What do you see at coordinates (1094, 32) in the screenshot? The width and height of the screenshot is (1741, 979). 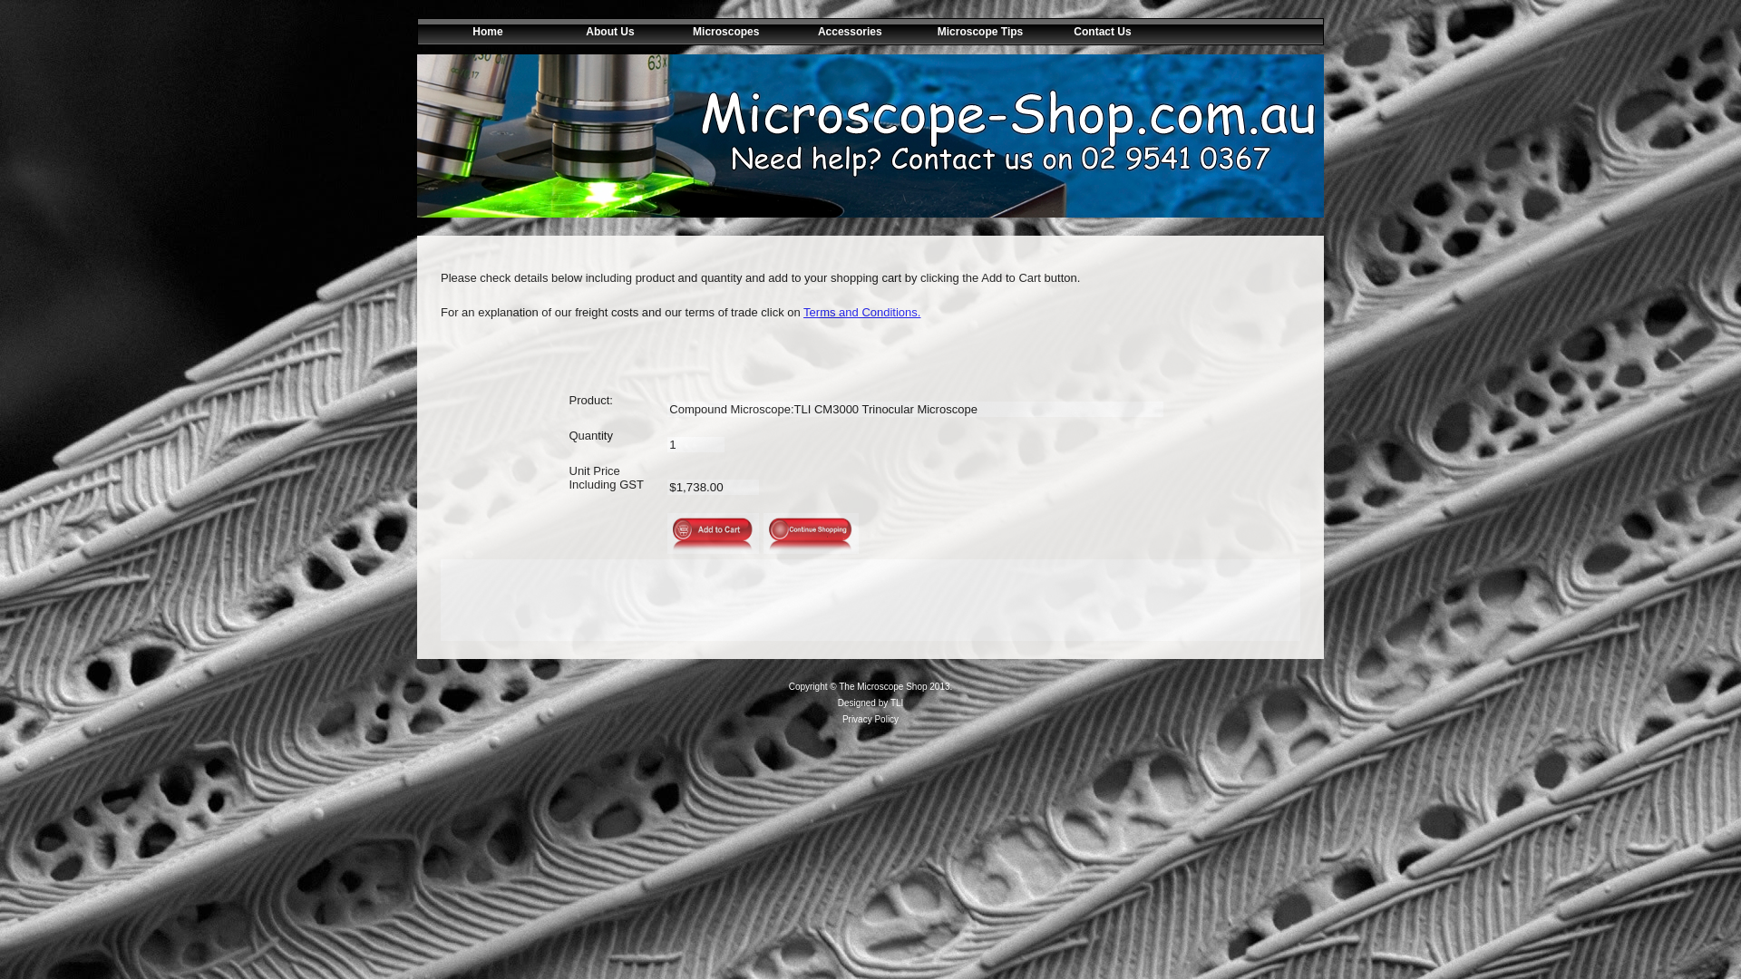 I see `Contact Us` at bounding box center [1094, 32].